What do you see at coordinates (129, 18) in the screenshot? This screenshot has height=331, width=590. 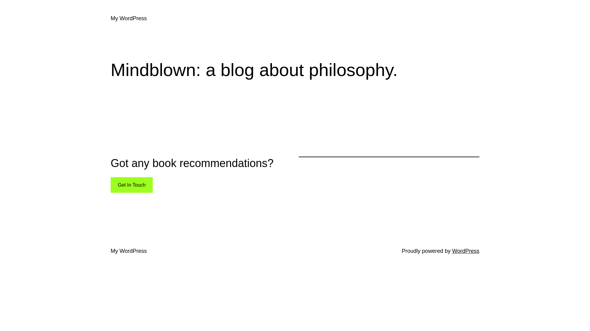 I see `My WordPress` at bounding box center [129, 18].